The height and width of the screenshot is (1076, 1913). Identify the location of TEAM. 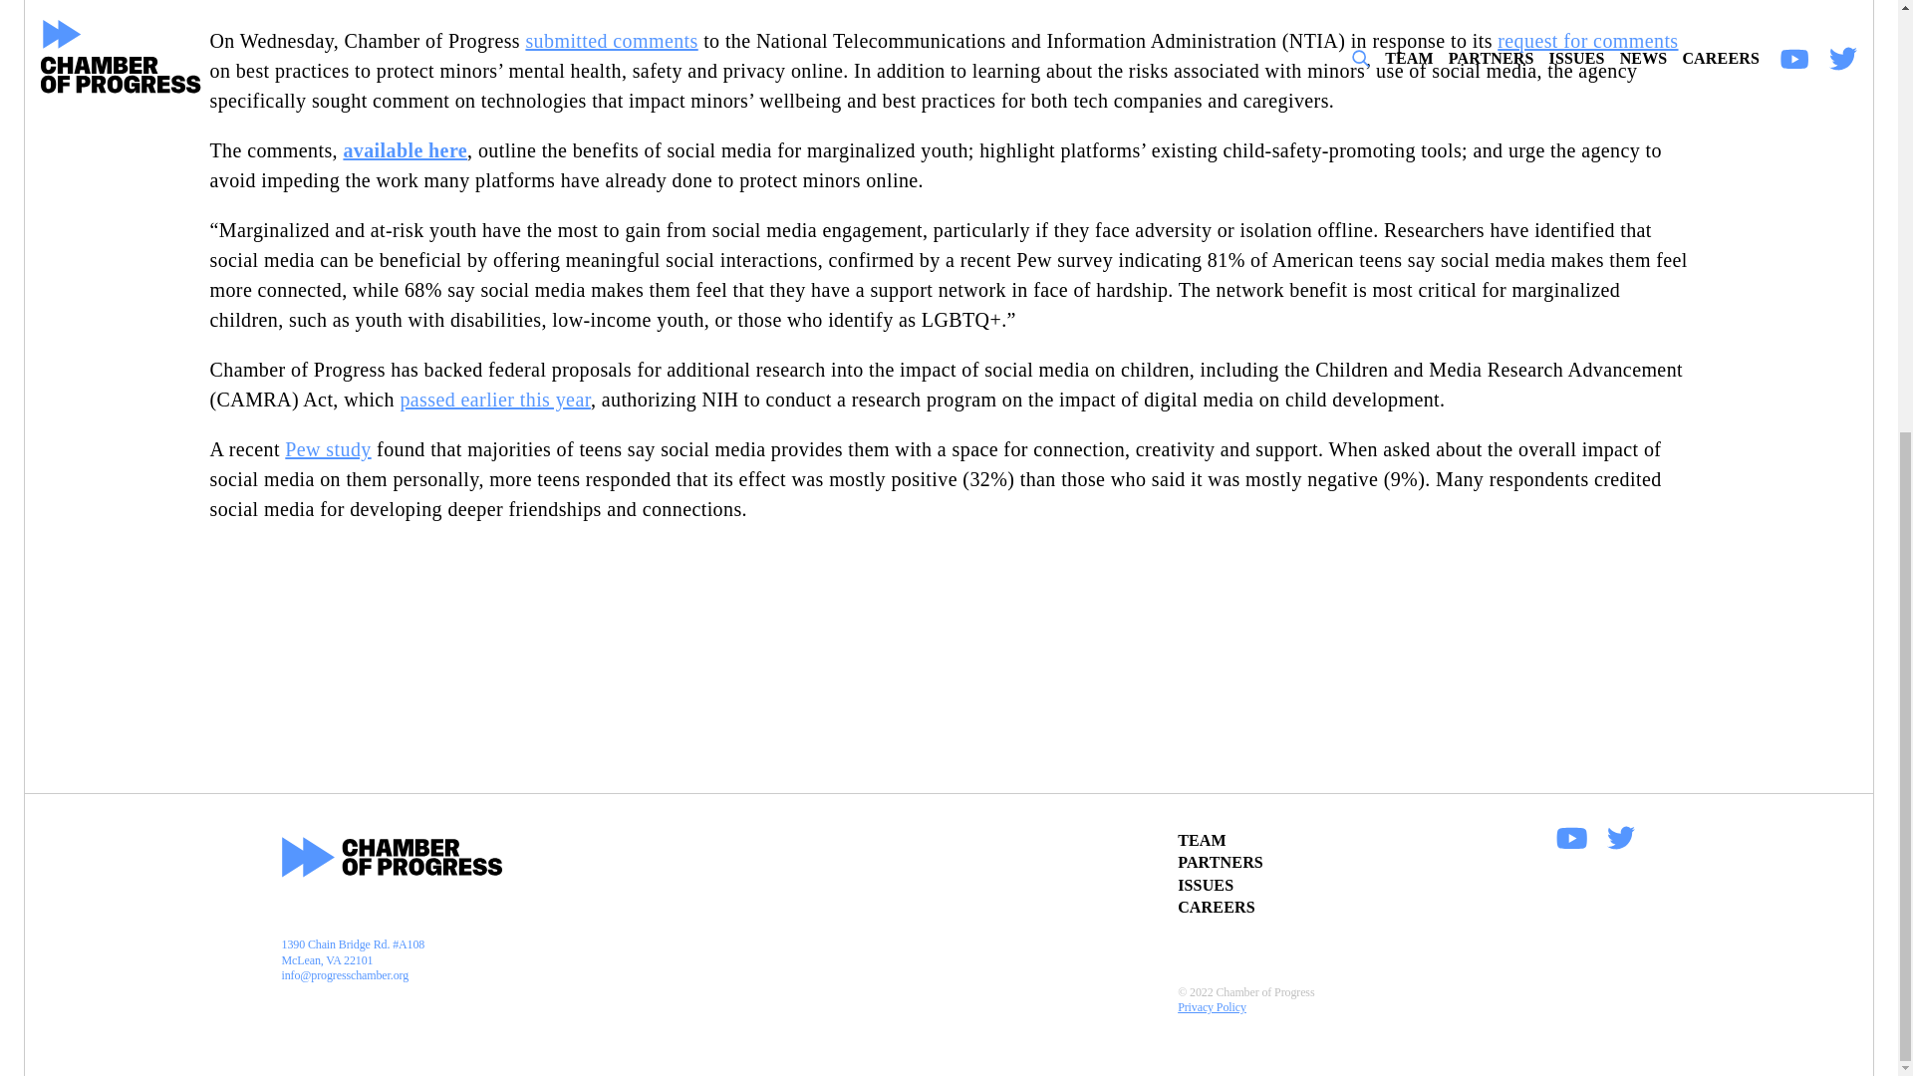
(1202, 840).